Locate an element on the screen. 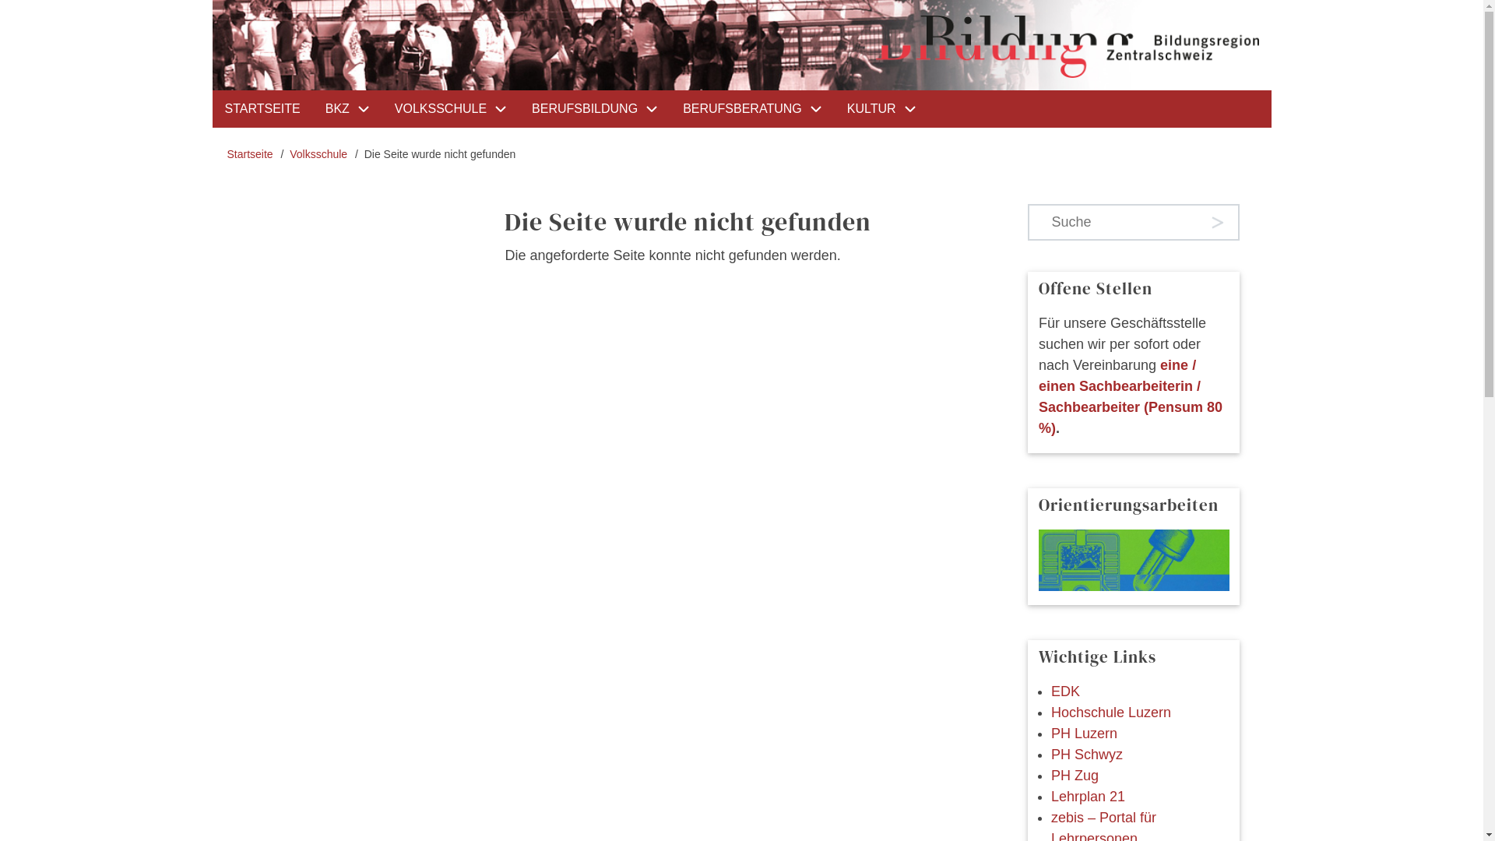 Image resolution: width=1495 pixels, height=841 pixels. BERUFSBERATUNG is located at coordinates (752, 109).